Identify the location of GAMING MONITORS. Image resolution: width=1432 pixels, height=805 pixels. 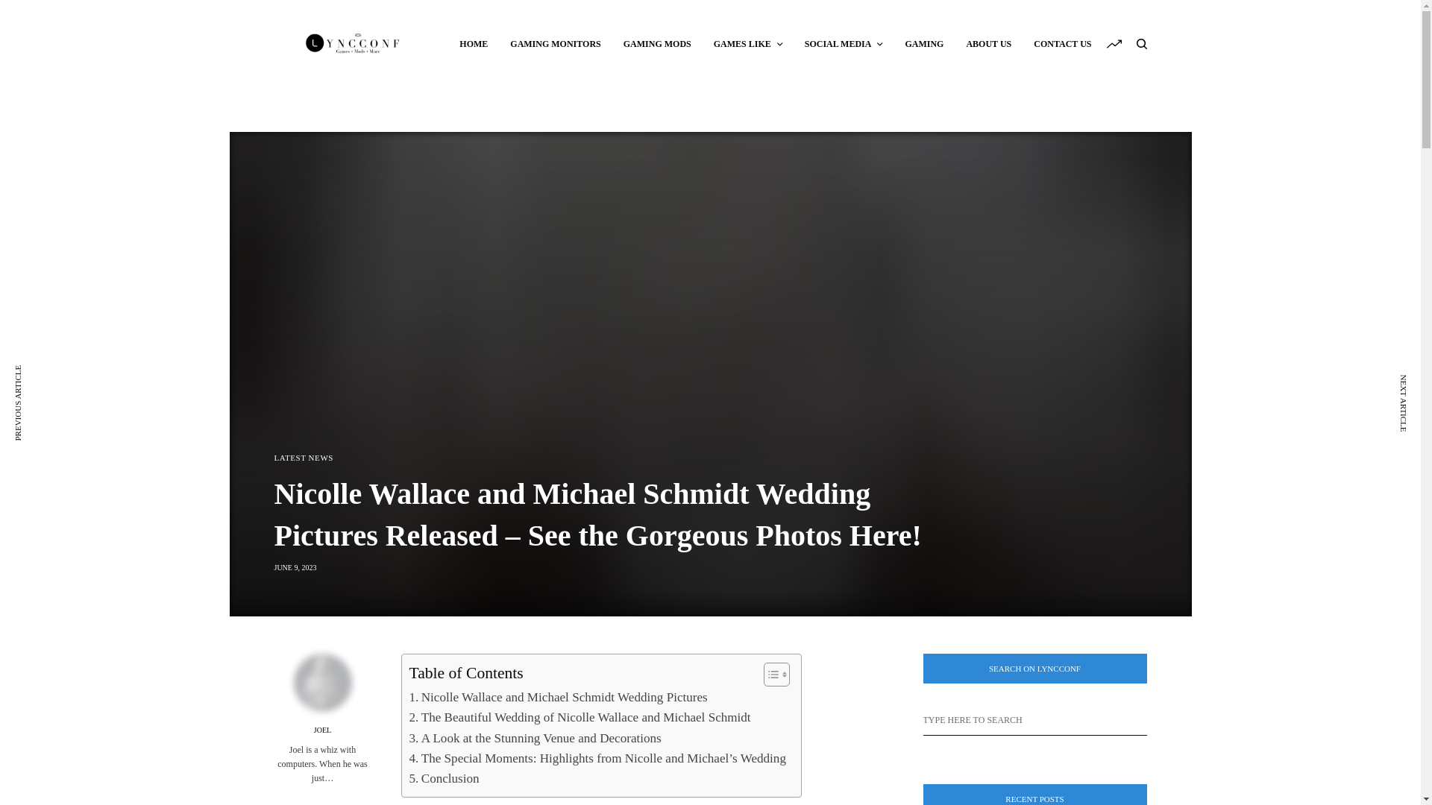
(555, 43).